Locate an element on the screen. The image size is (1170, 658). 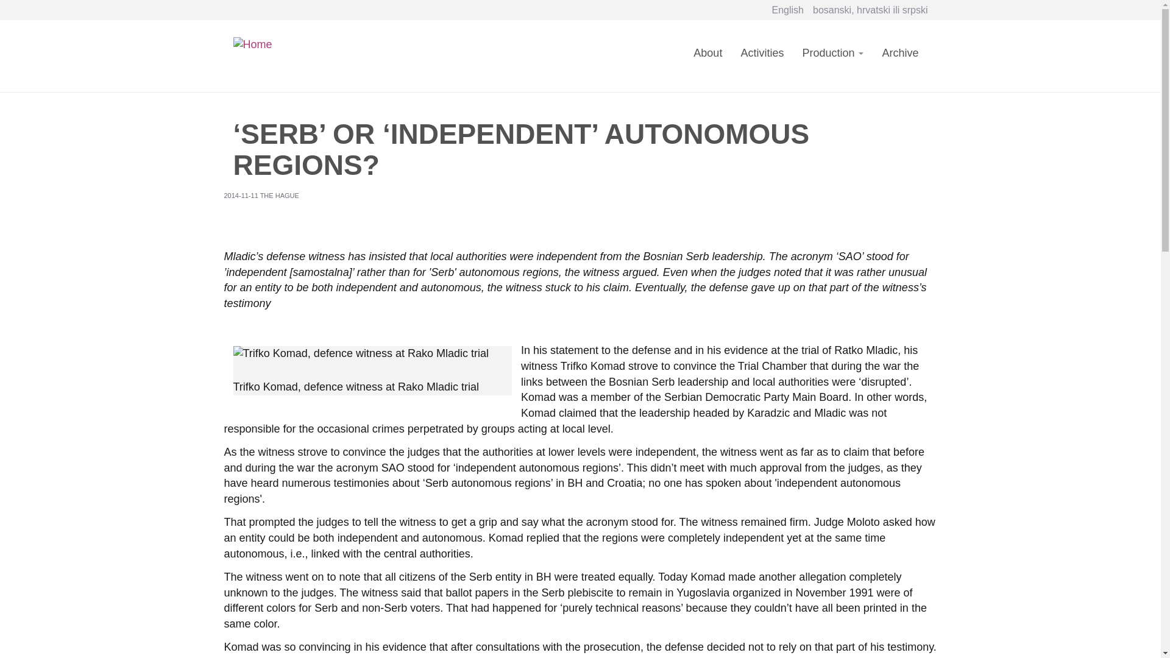
Production is located at coordinates (832, 60).